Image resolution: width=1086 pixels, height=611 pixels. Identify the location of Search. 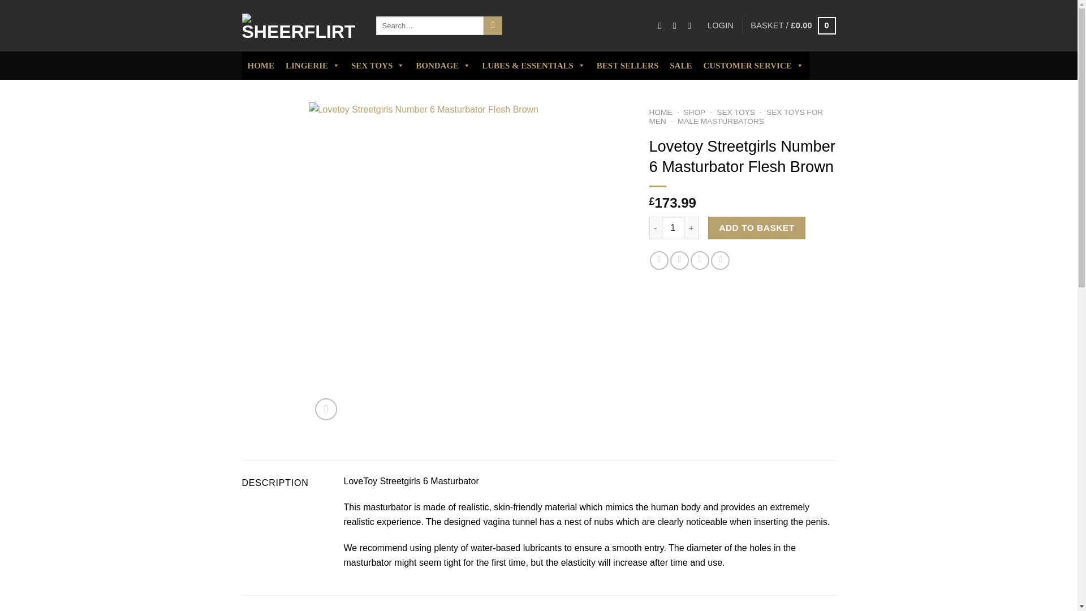
(492, 26).